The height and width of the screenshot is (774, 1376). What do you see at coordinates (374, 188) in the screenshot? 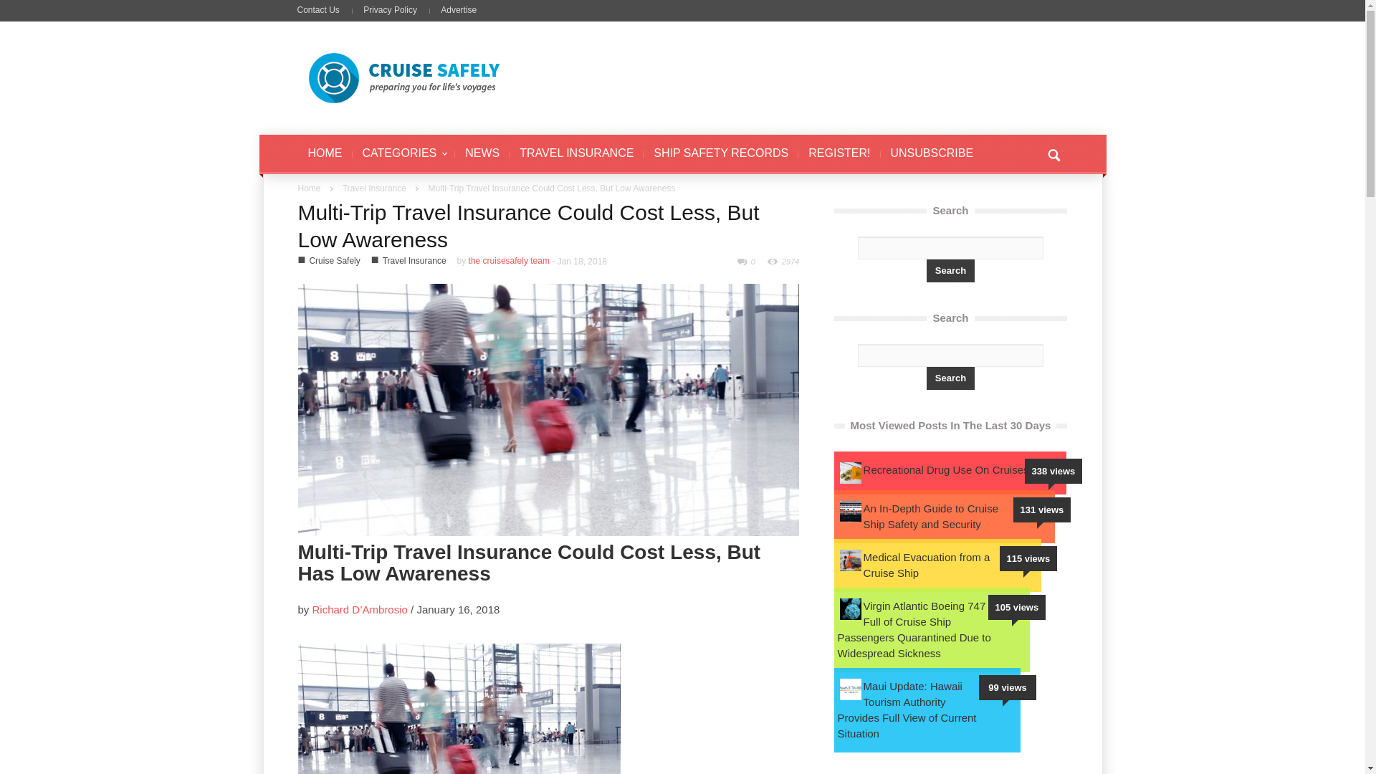
I see `Travel Insurance` at bounding box center [374, 188].